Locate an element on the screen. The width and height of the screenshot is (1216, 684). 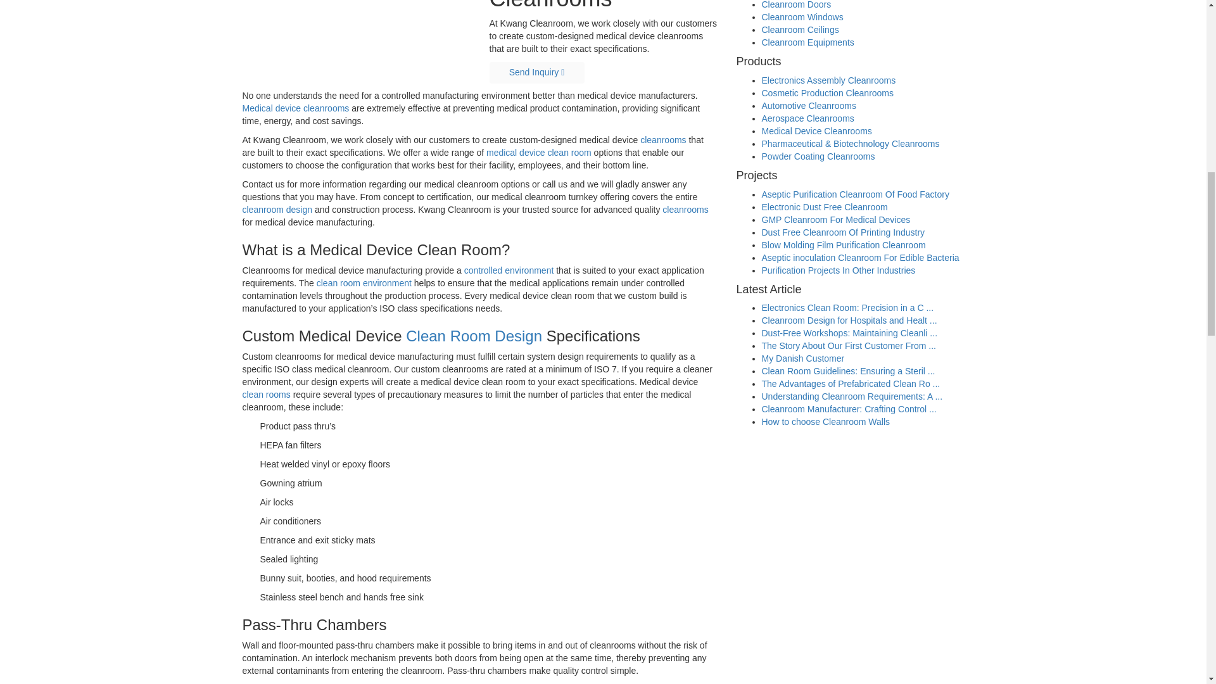
Purification Projects In Other Industries is located at coordinates (838, 270).